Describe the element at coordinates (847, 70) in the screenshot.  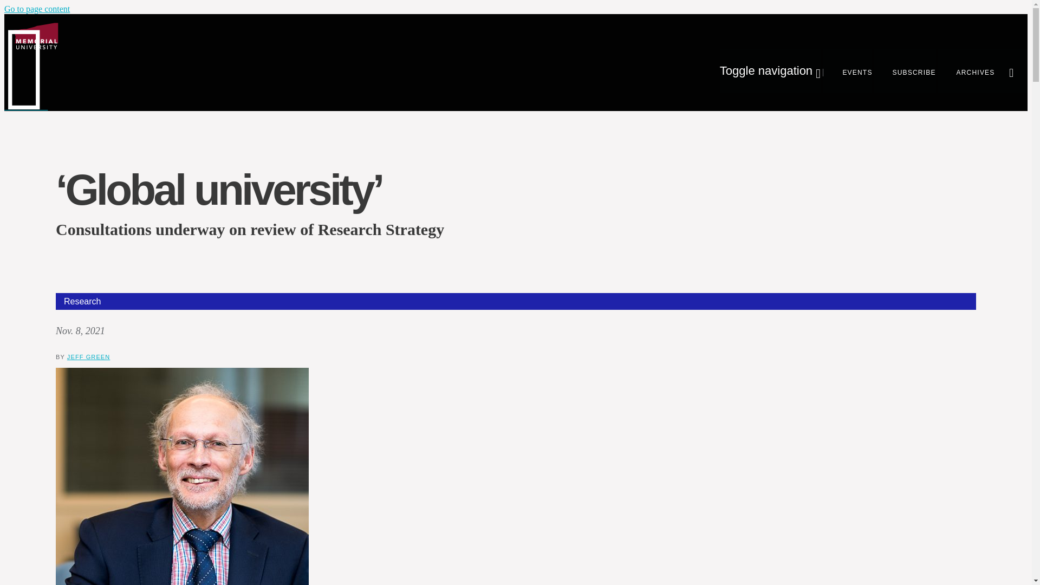
I see `EVENTS` at that location.